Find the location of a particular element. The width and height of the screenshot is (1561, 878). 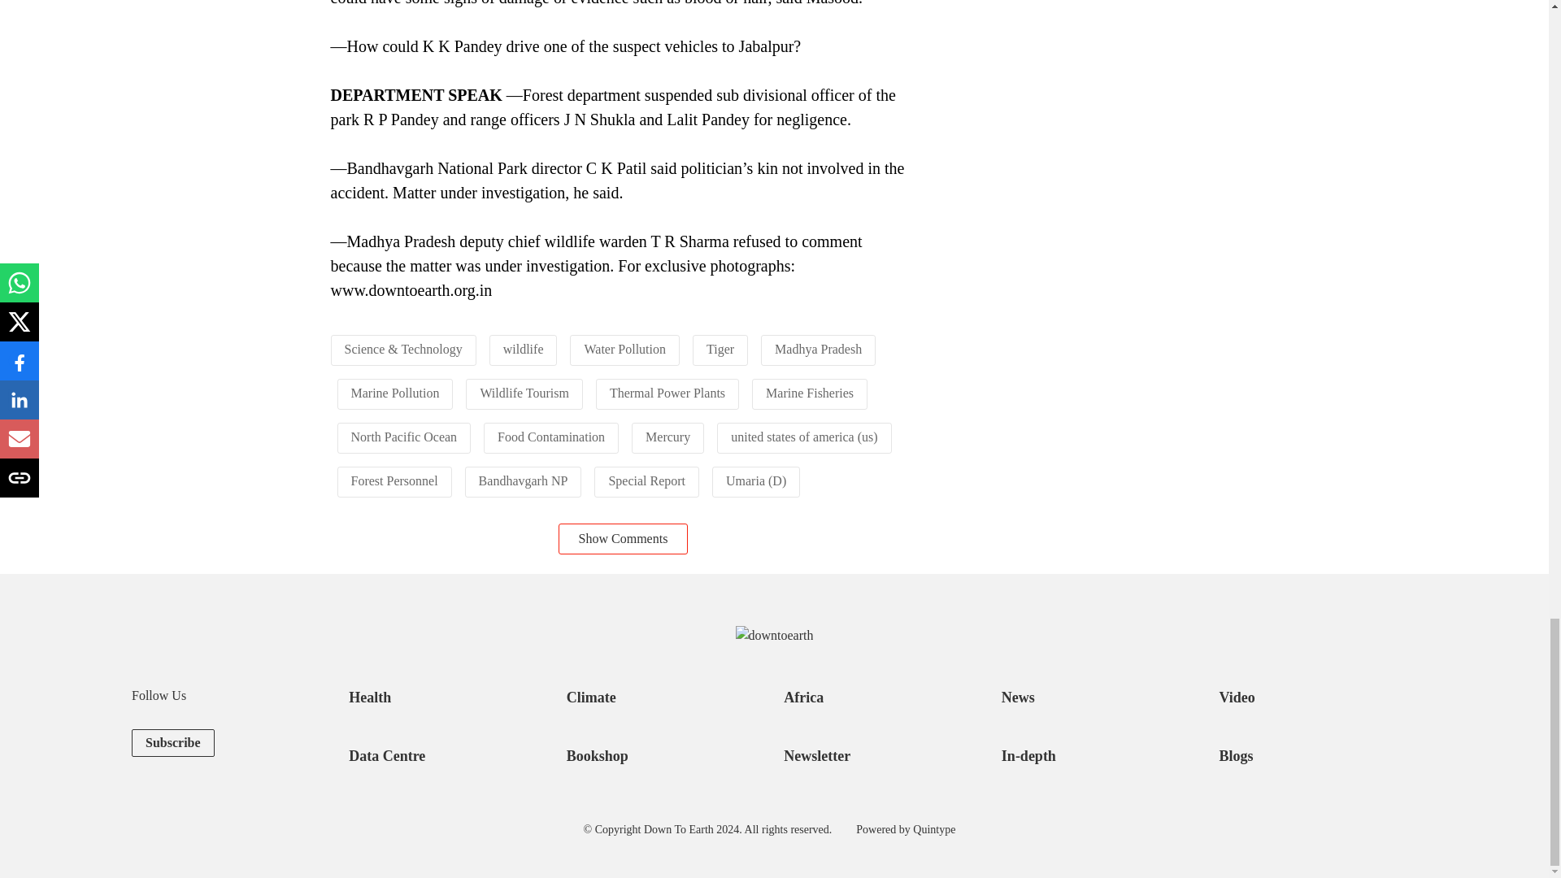

wildlife is located at coordinates (523, 350).